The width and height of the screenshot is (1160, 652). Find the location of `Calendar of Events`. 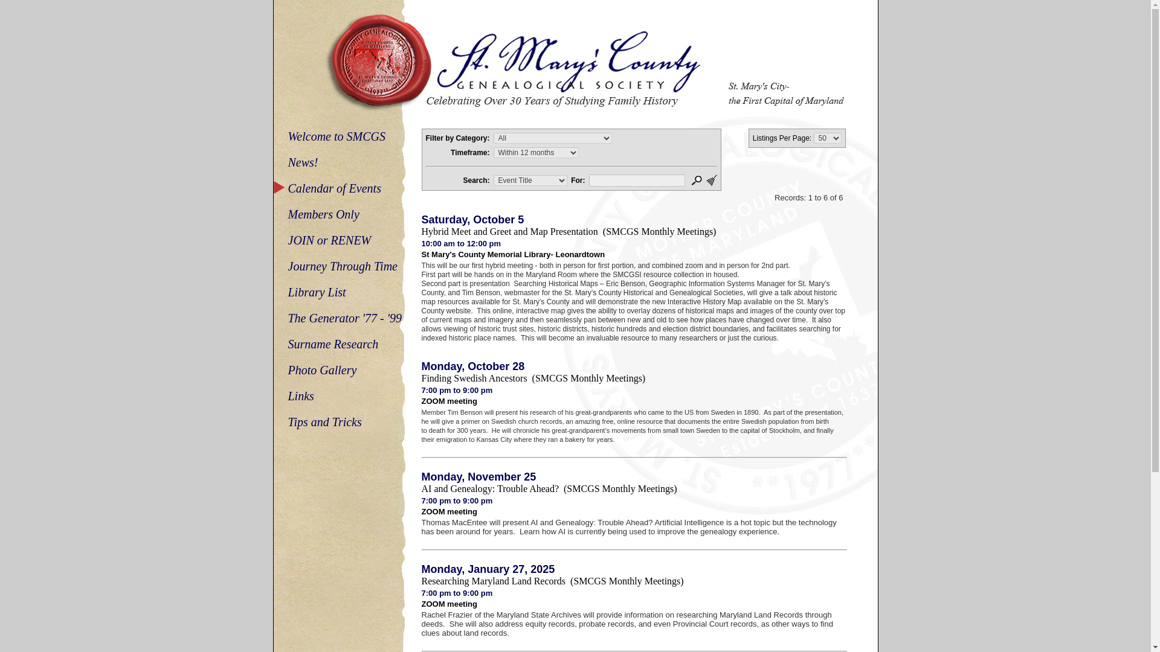

Calendar of Events is located at coordinates (333, 188).